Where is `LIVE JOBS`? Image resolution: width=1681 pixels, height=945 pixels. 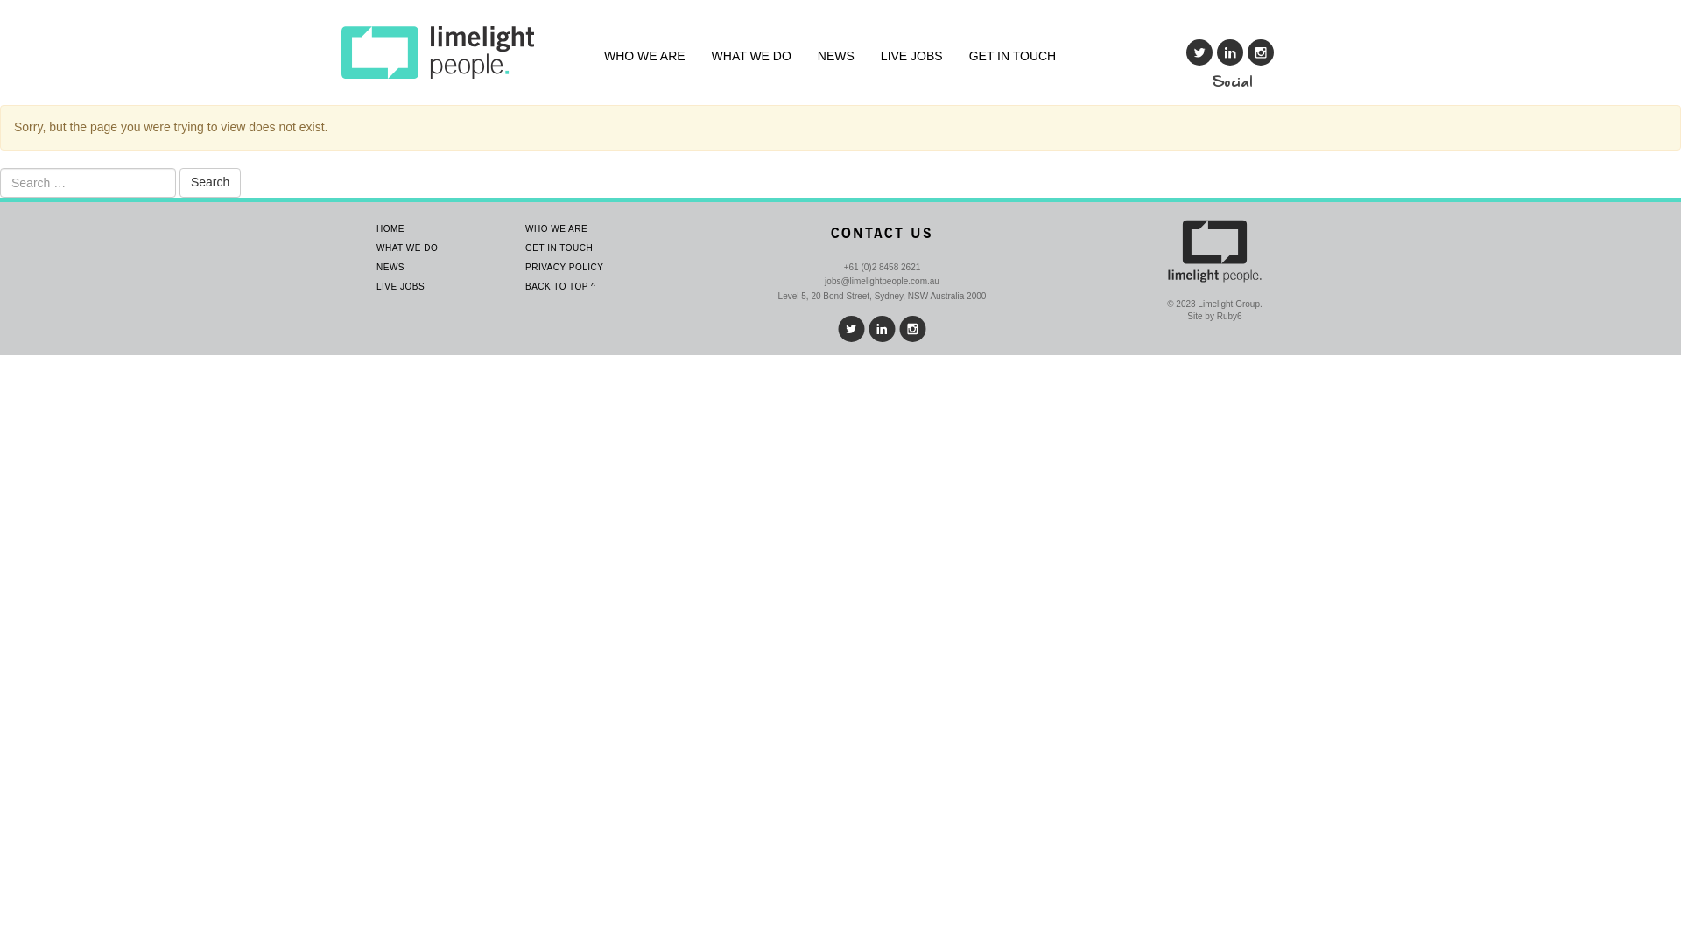
LIVE JOBS is located at coordinates (401, 287).